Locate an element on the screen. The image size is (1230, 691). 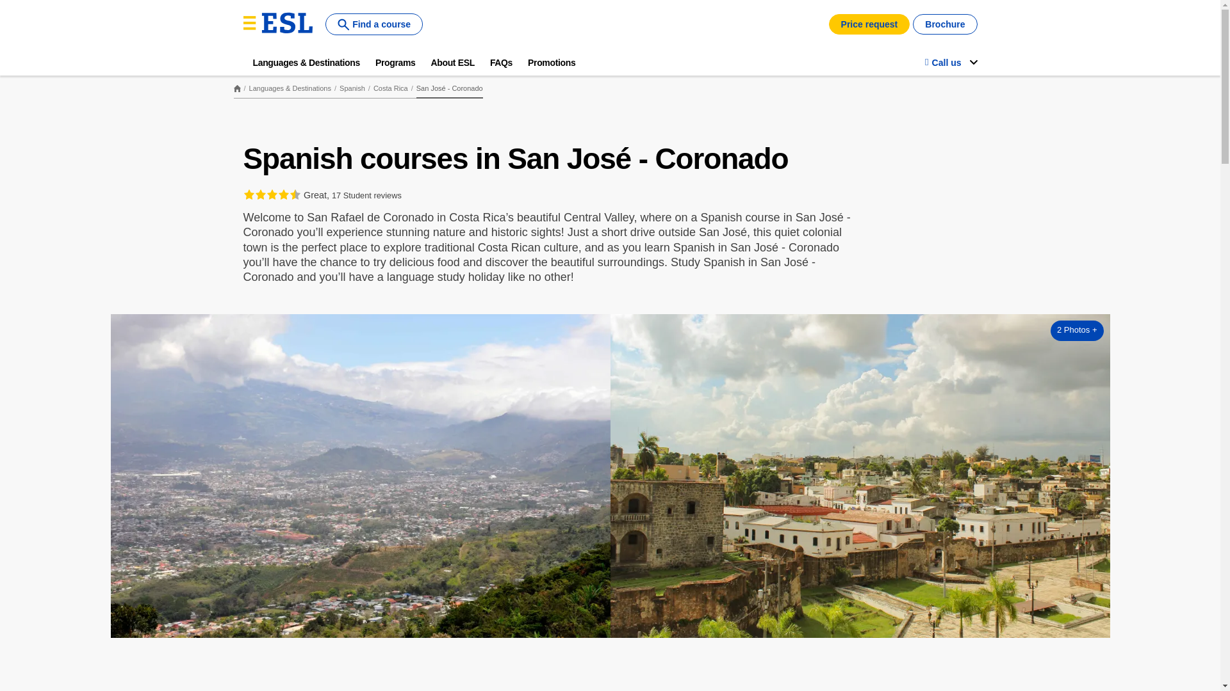
Find a course is located at coordinates (374, 24).